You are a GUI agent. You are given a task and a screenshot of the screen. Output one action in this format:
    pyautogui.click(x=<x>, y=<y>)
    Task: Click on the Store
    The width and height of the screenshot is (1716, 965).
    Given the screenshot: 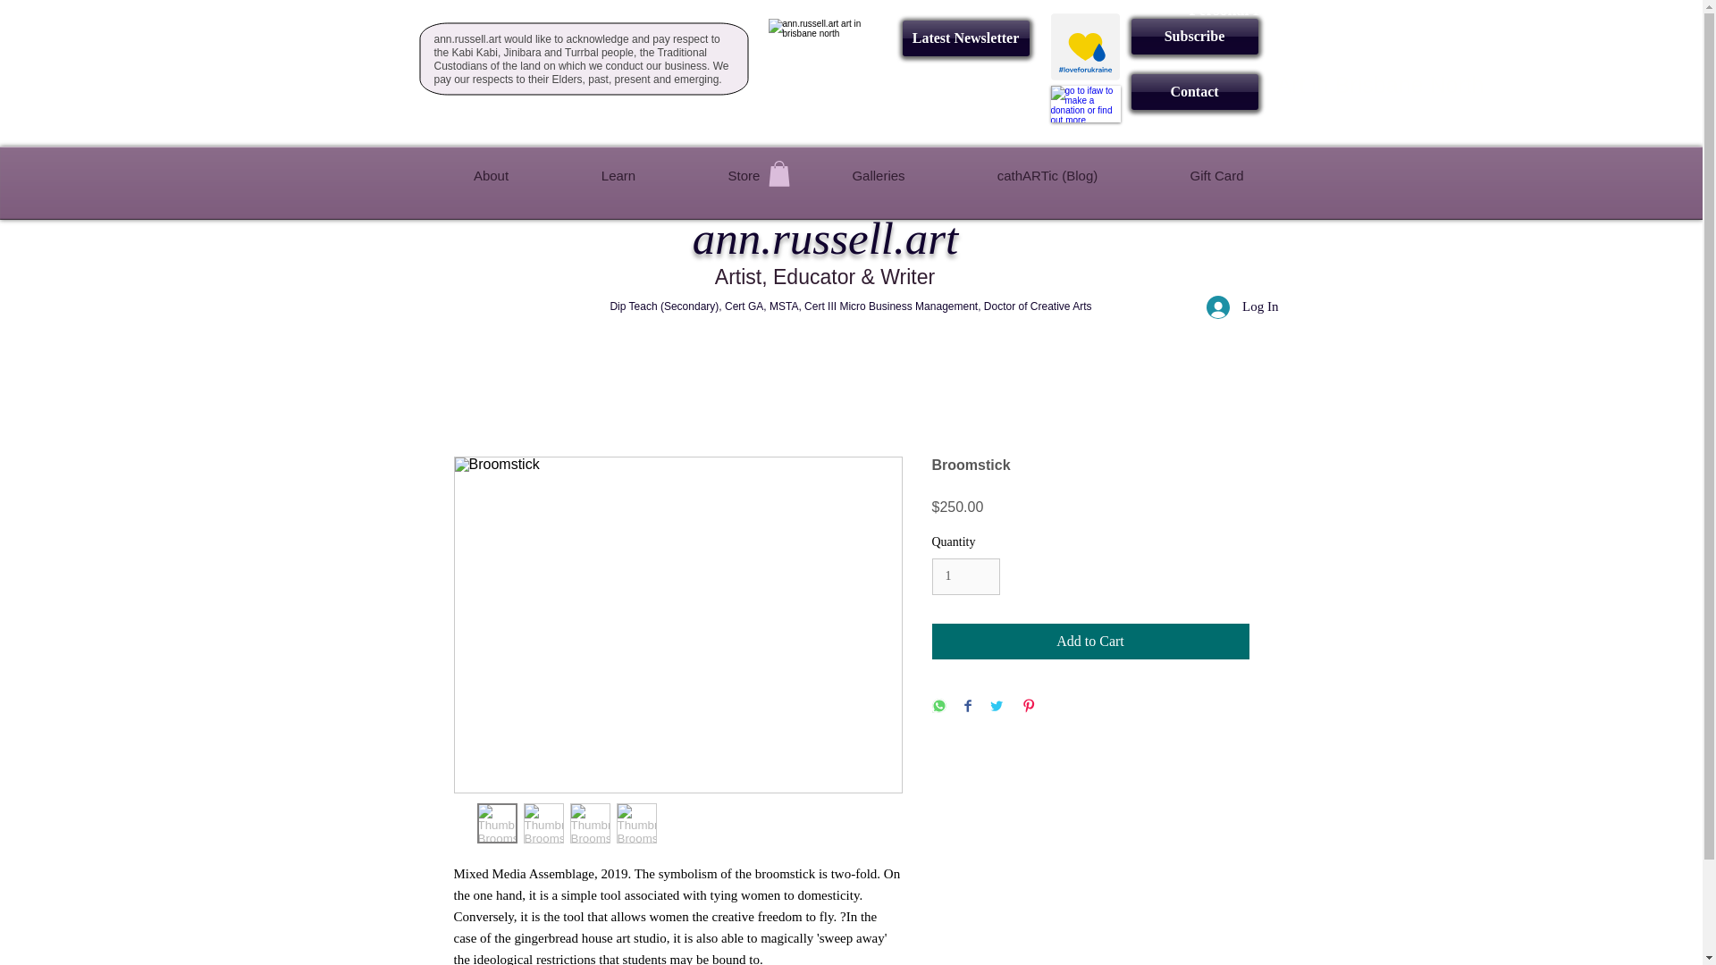 What is the action you would take?
    pyautogui.click(x=743, y=175)
    